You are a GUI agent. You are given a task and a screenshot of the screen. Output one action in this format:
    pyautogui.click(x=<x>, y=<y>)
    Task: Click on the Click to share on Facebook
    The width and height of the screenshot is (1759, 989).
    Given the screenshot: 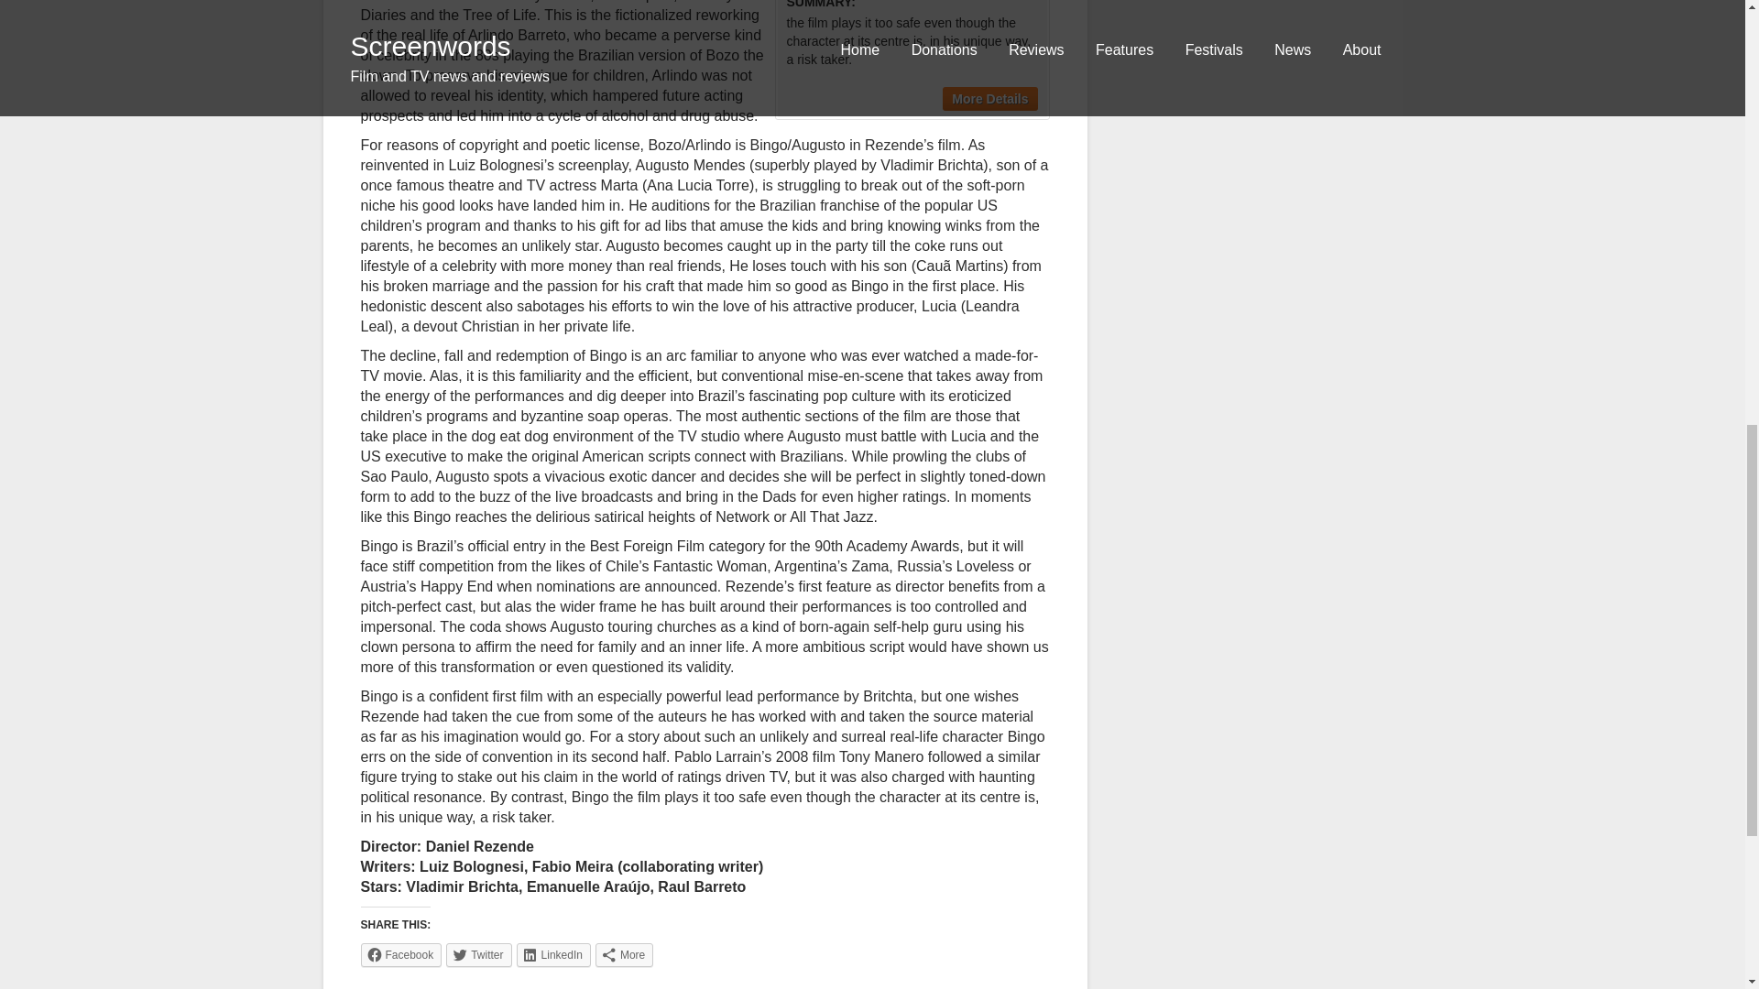 What is the action you would take?
    pyautogui.click(x=401, y=955)
    